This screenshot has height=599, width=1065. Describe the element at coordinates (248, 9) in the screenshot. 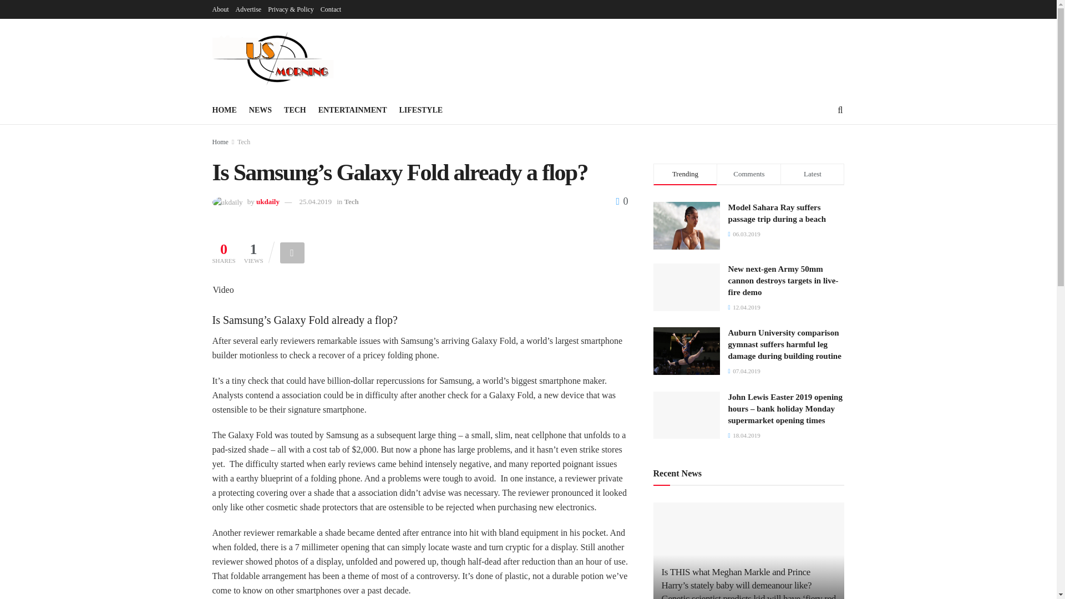

I see `Advertise` at that location.